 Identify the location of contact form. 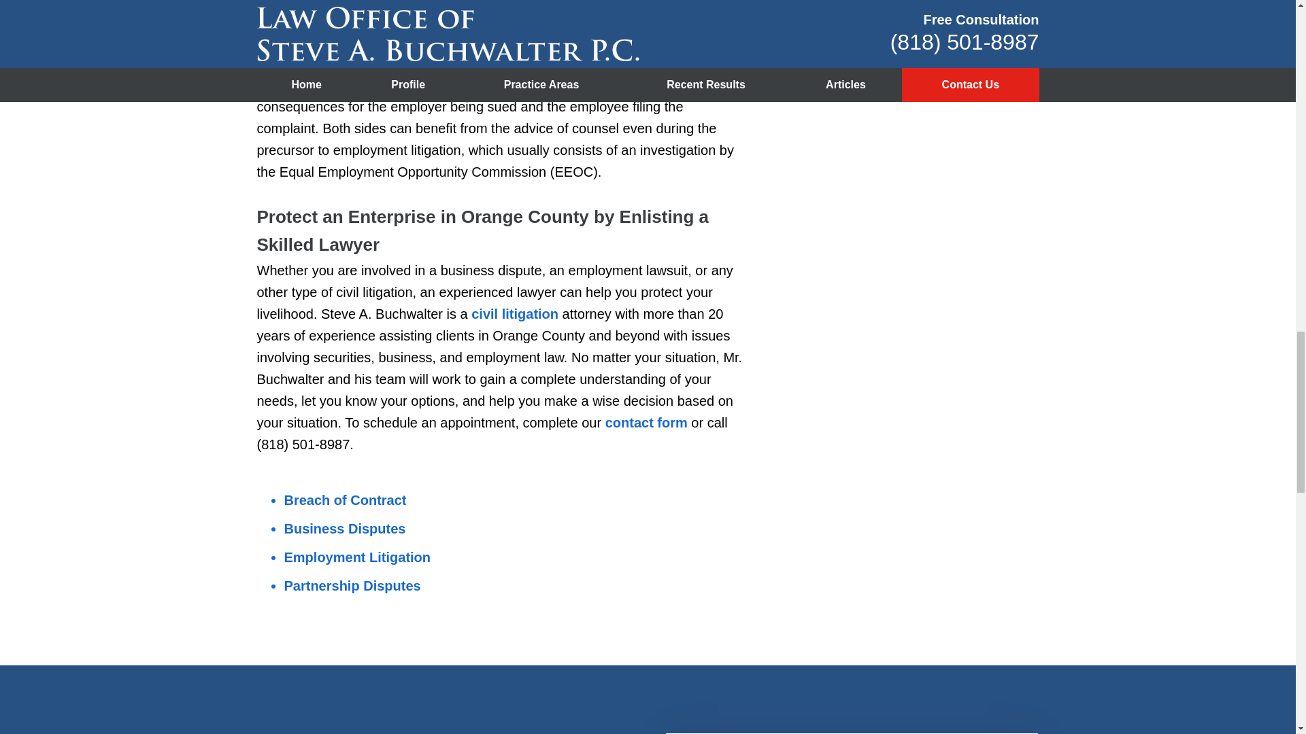
(646, 423).